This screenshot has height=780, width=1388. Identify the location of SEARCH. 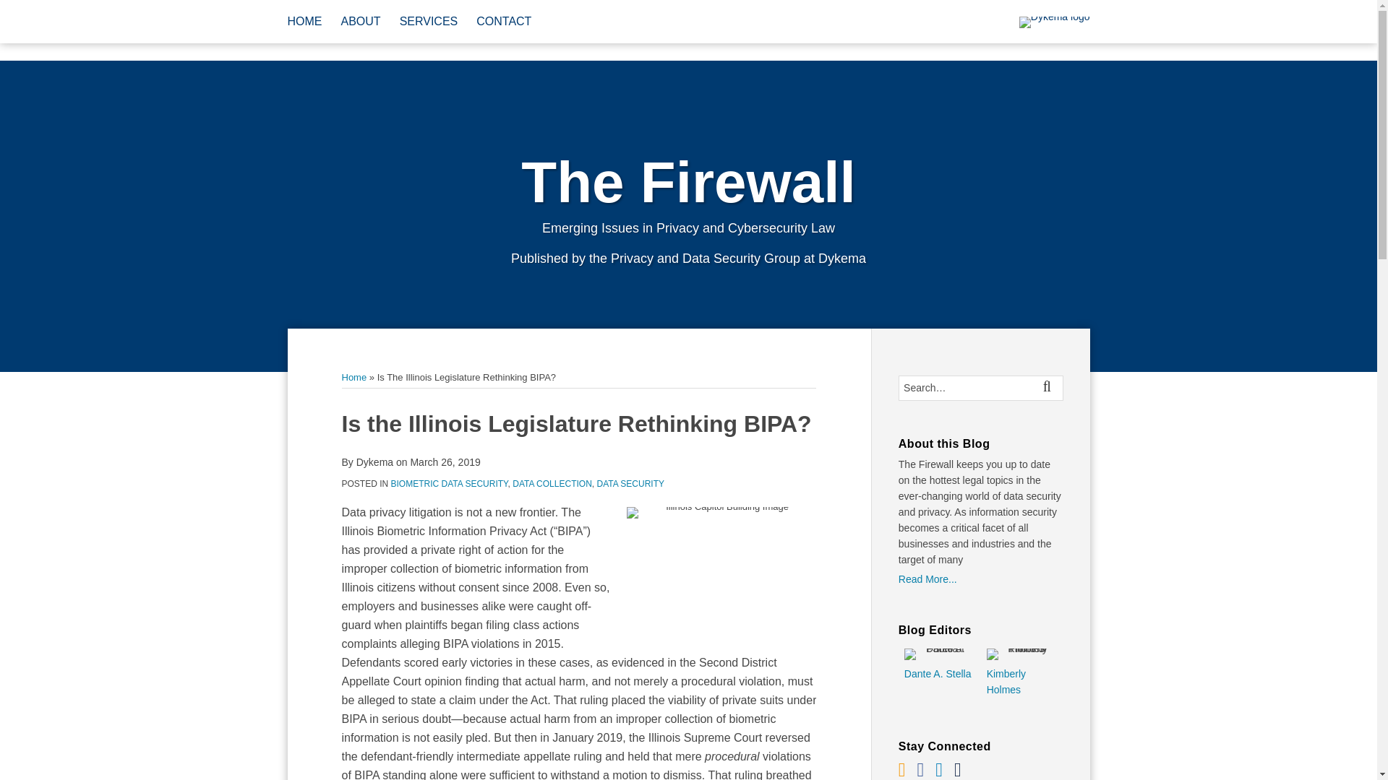
(1050, 388).